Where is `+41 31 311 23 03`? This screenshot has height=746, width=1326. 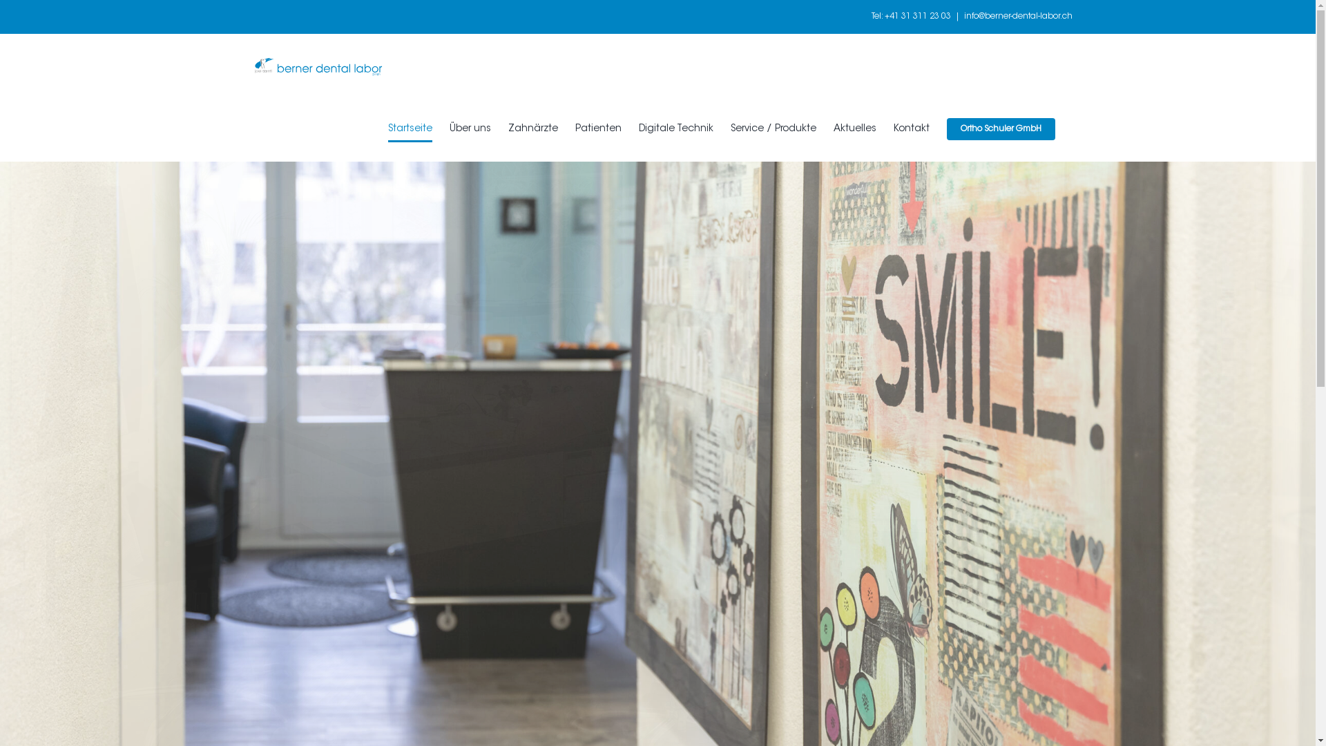
+41 31 311 23 03 is located at coordinates (917, 17).